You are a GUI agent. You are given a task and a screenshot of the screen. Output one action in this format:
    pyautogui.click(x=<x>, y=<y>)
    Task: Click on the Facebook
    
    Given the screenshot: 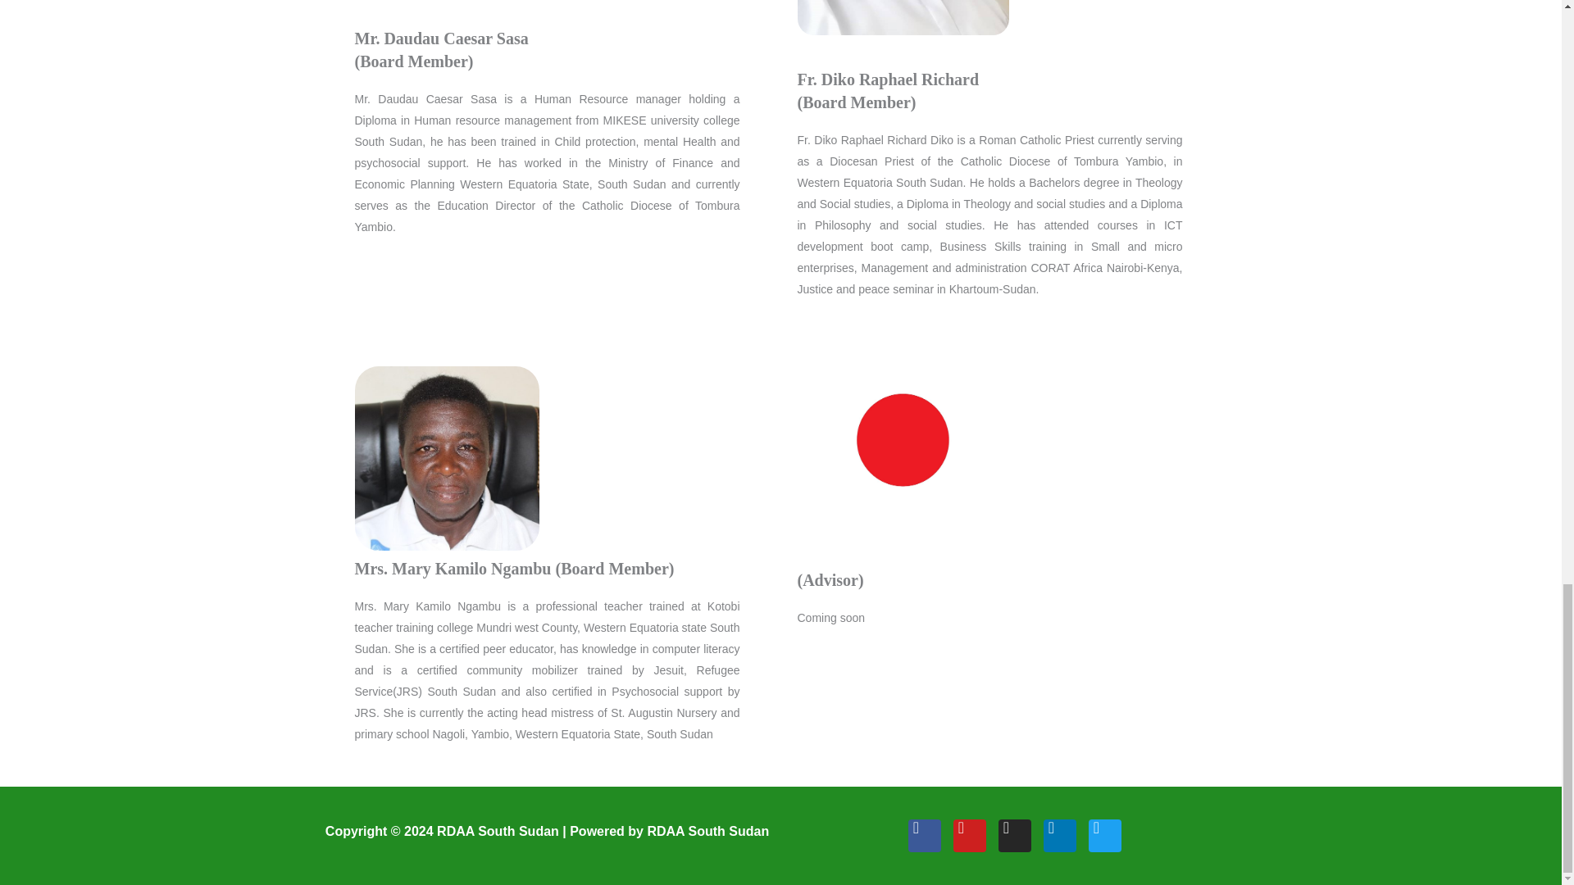 What is the action you would take?
    pyautogui.click(x=925, y=836)
    